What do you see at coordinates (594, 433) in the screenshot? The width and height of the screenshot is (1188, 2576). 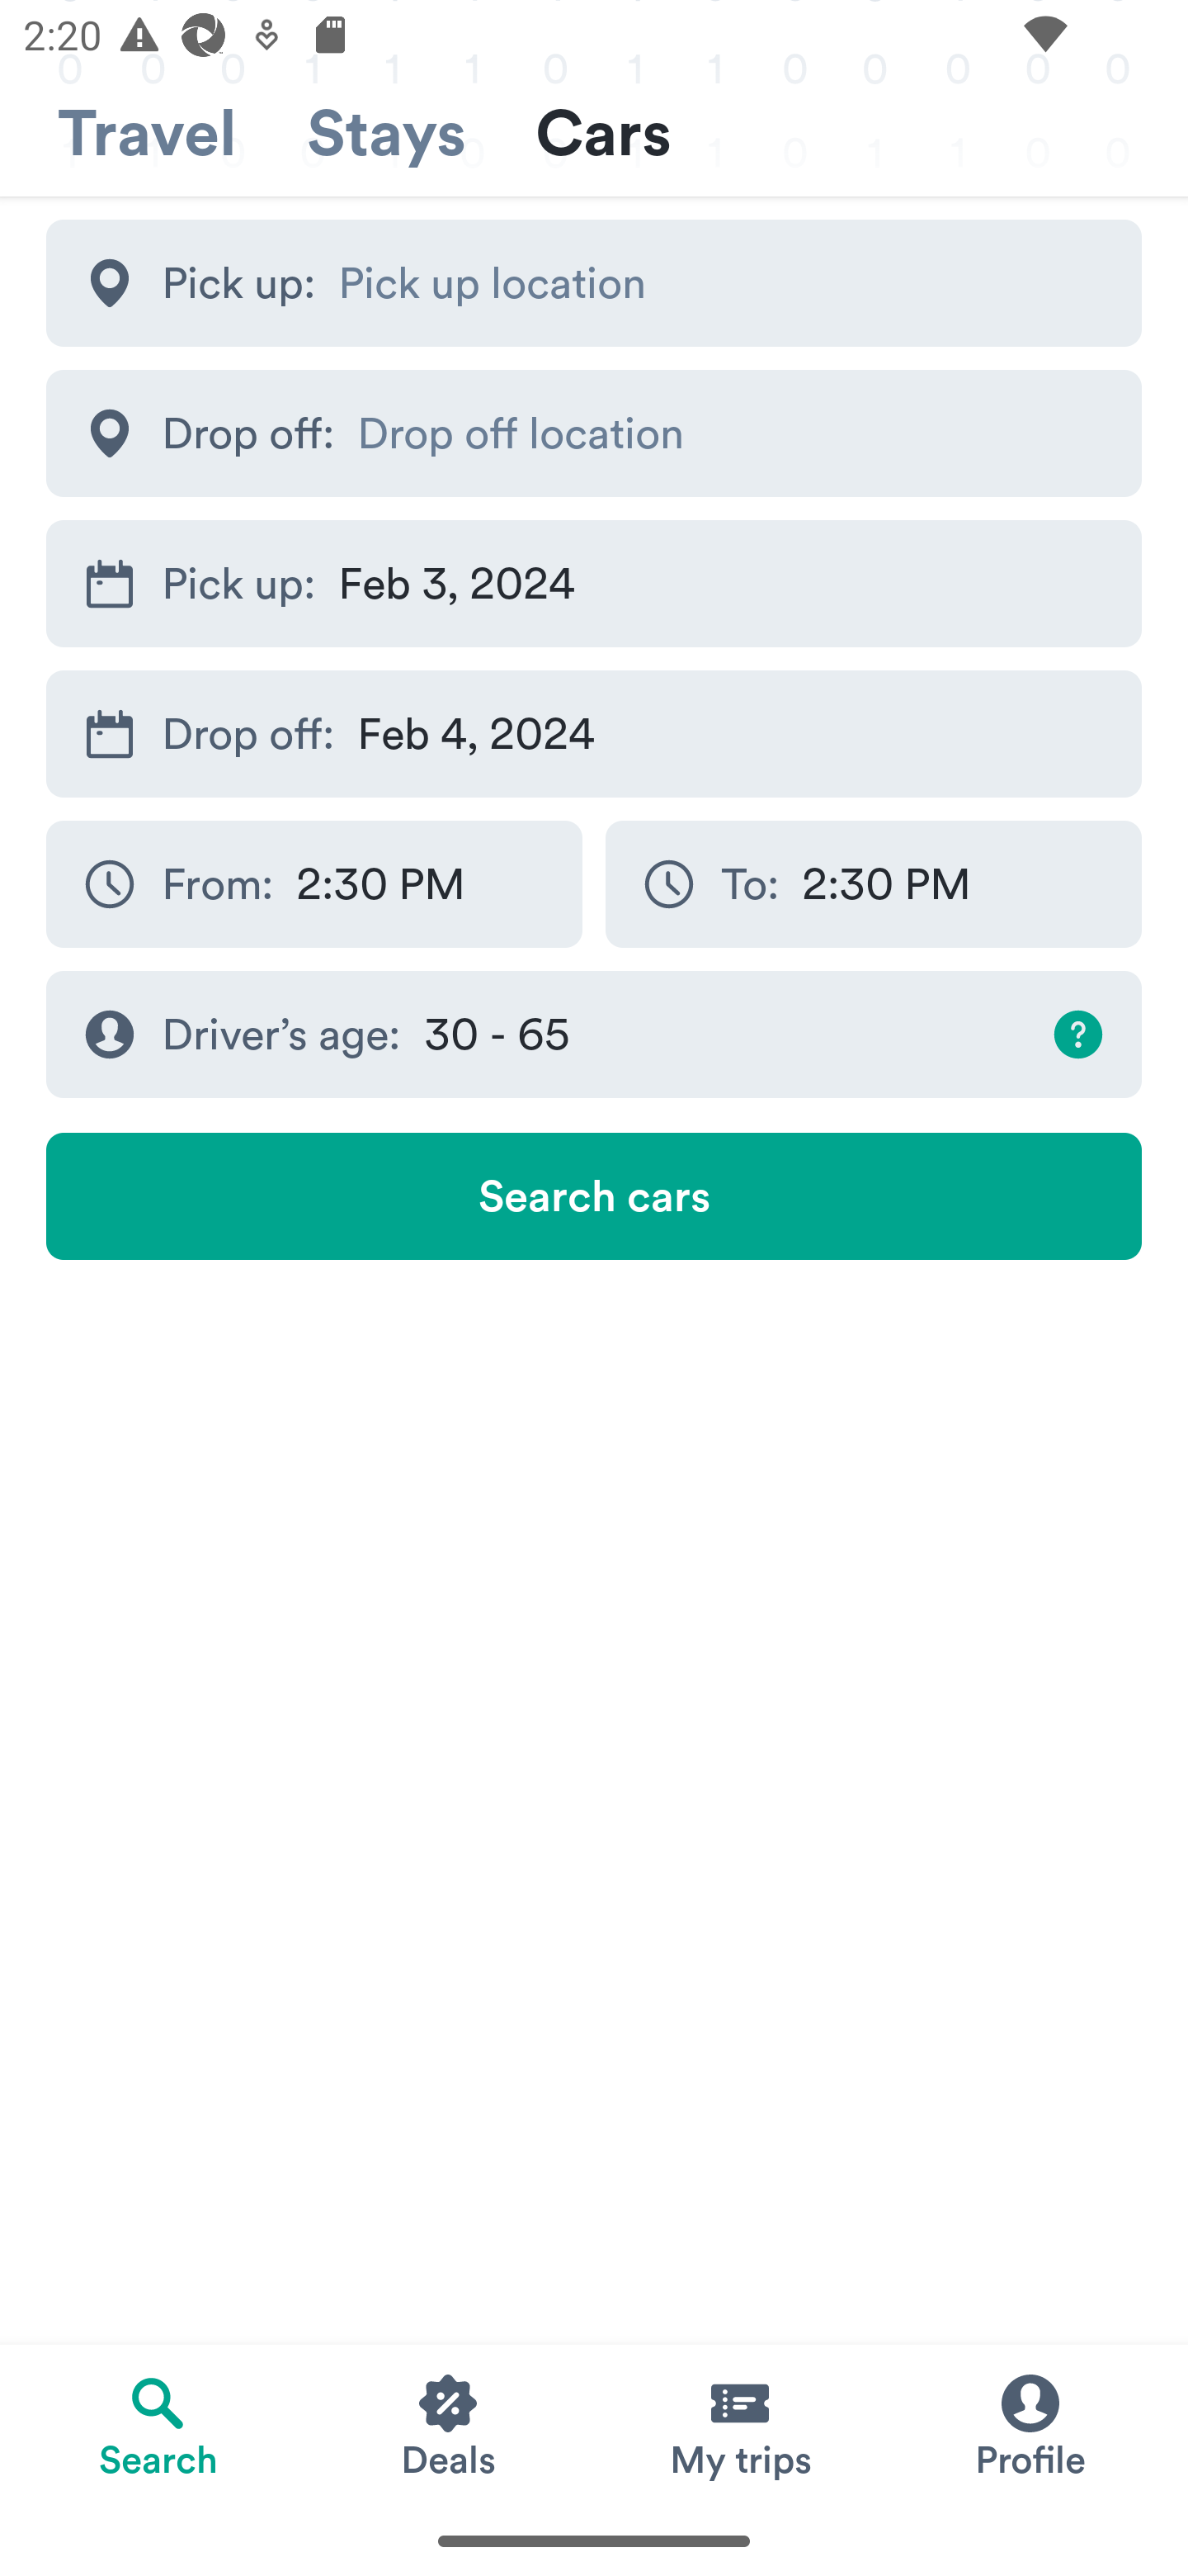 I see `Drop off:` at bounding box center [594, 433].